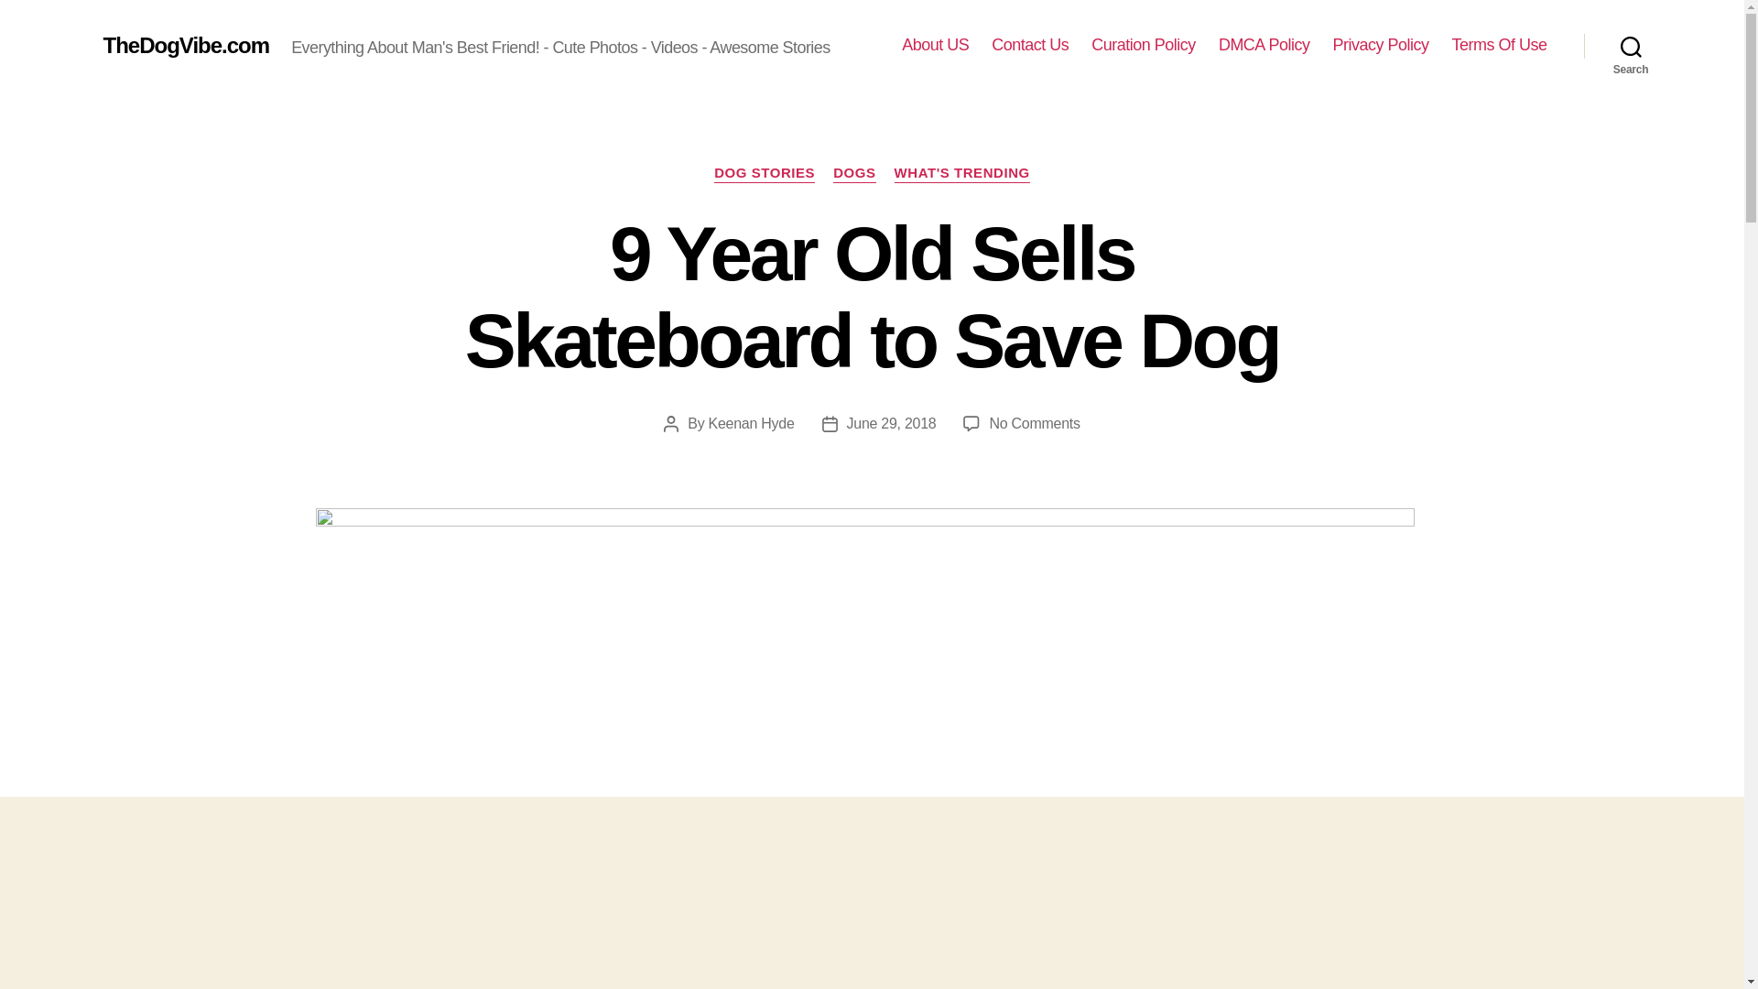  I want to click on Terms Of Use, so click(1631, 46).